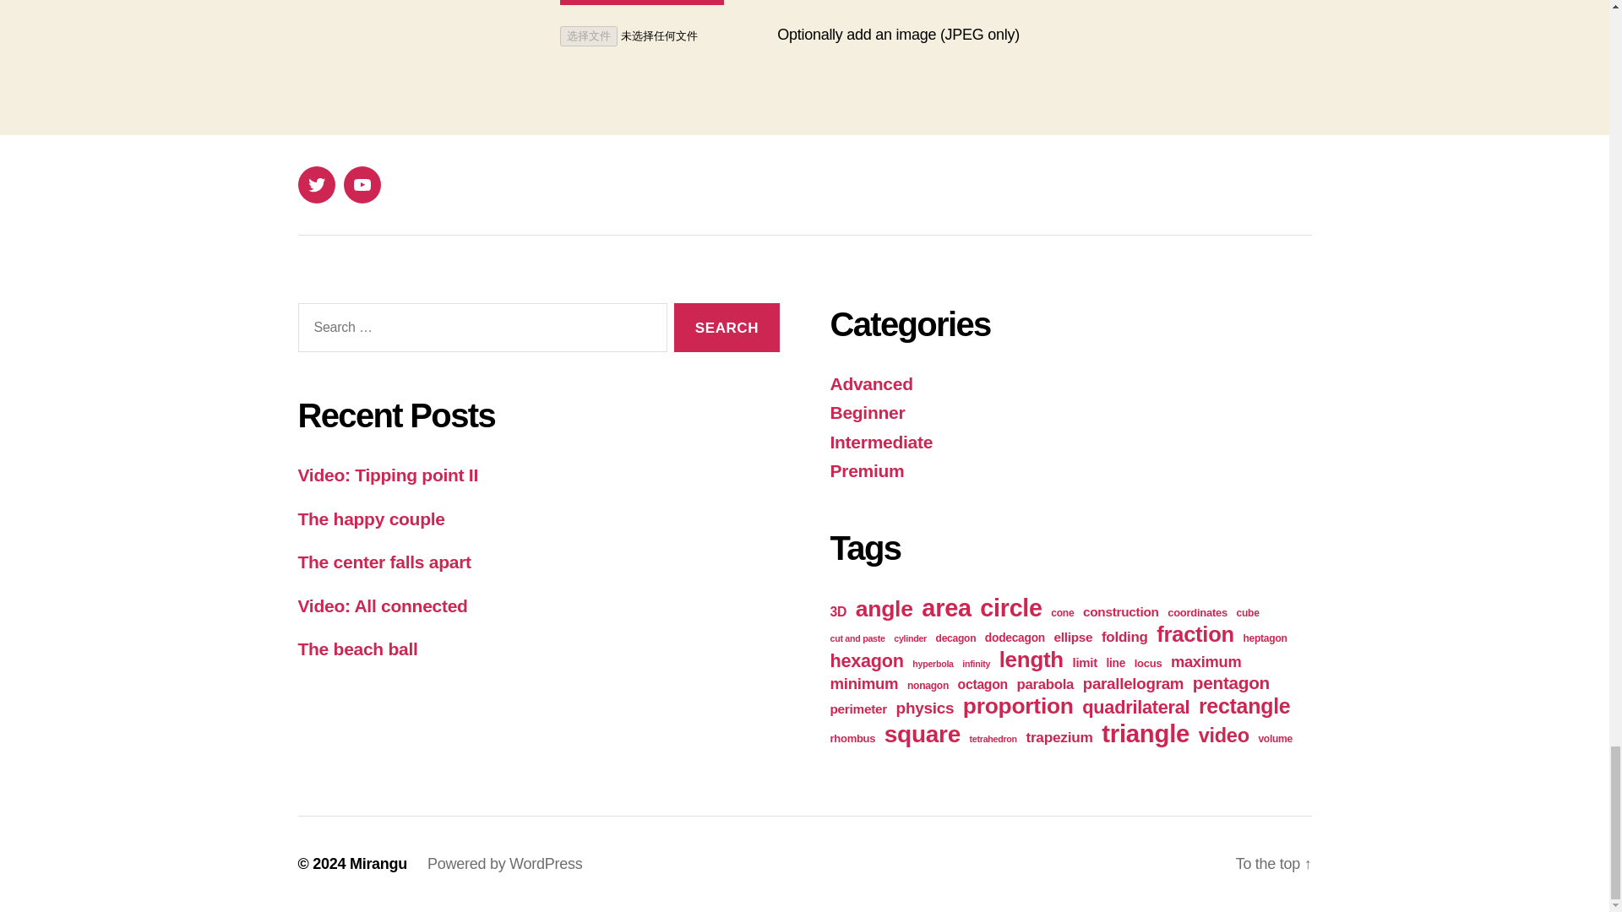 Image resolution: width=1622 pixels, height=912 pixels. I want to click on Twitter, so click(315, 184).